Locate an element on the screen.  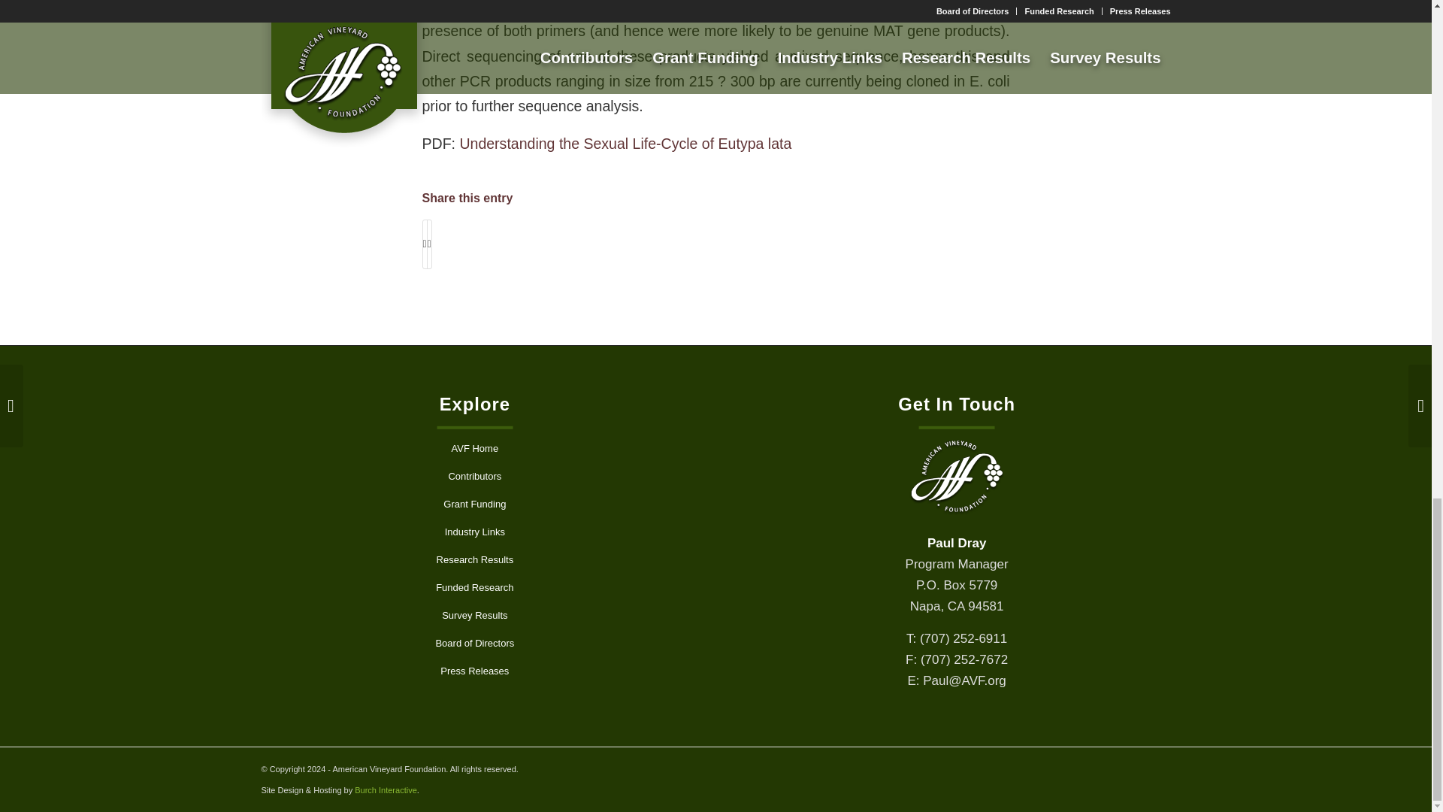
Board of Directors is located at coordinates (475, 644).